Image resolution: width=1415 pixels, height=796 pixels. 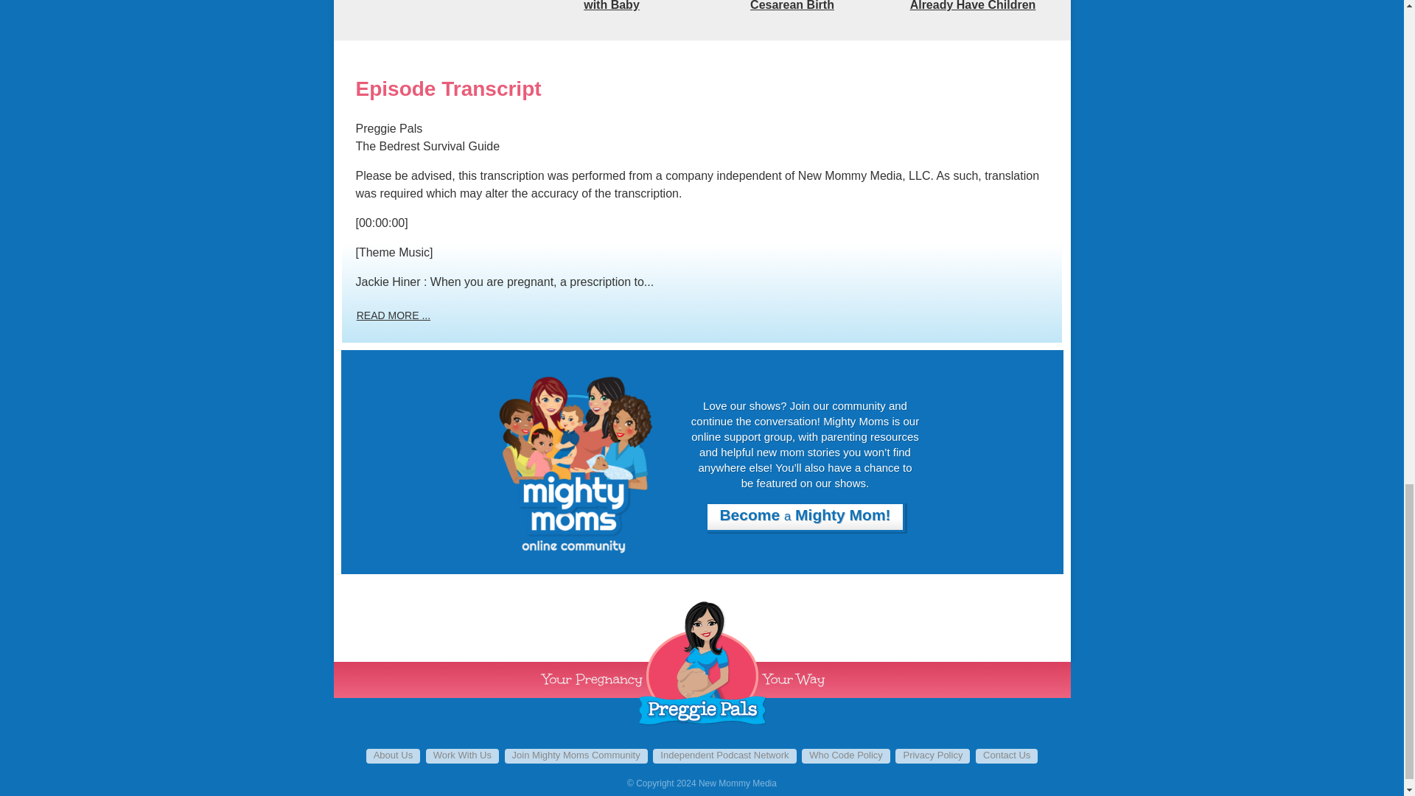 What do you see at coordinates (792, 6) in the screenshot?
I see `Preparing For Your Twin Cesarean Birth` at bounding box center [792, 6].